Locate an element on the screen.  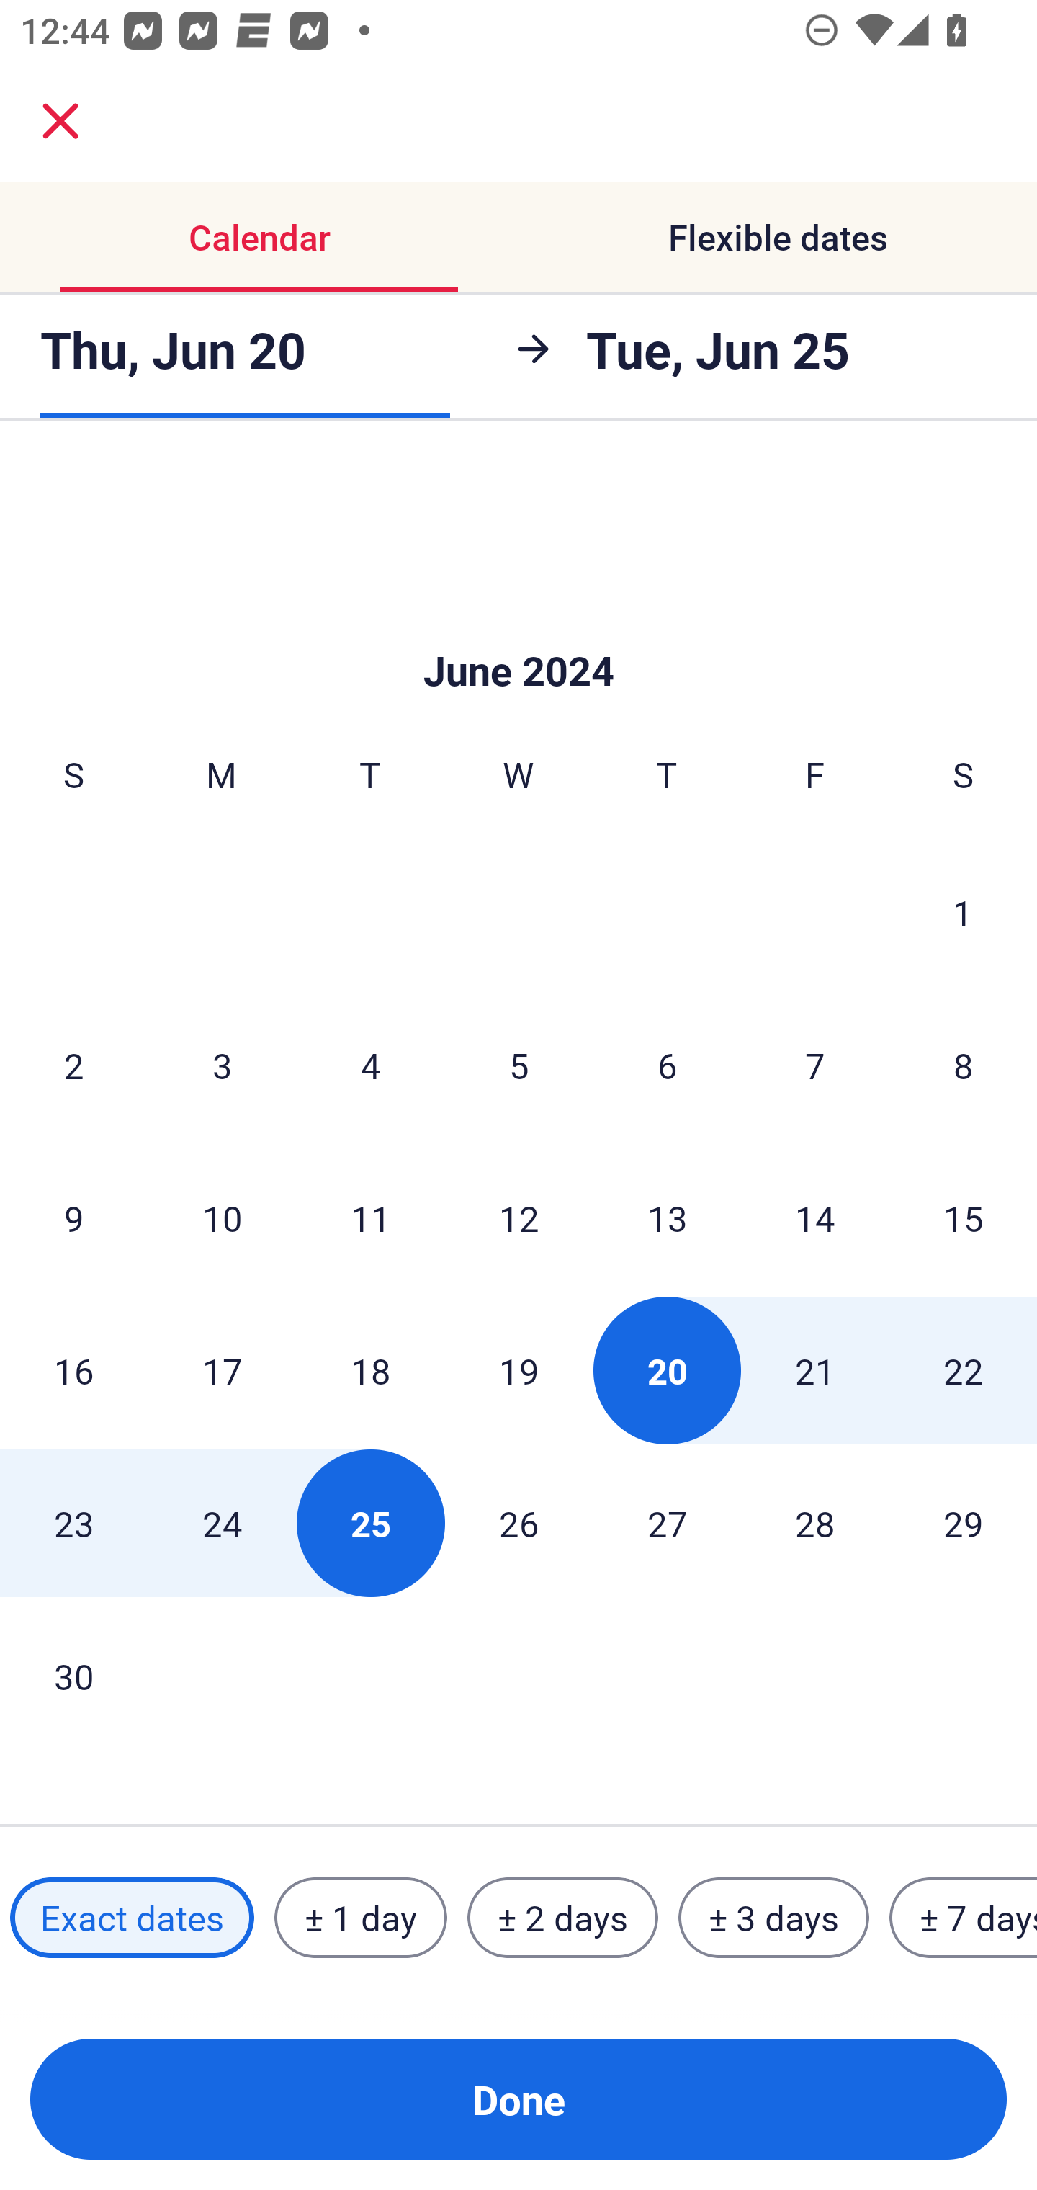
15 Saturday, June 15, 2024 is located at coordinates (964, 1217).